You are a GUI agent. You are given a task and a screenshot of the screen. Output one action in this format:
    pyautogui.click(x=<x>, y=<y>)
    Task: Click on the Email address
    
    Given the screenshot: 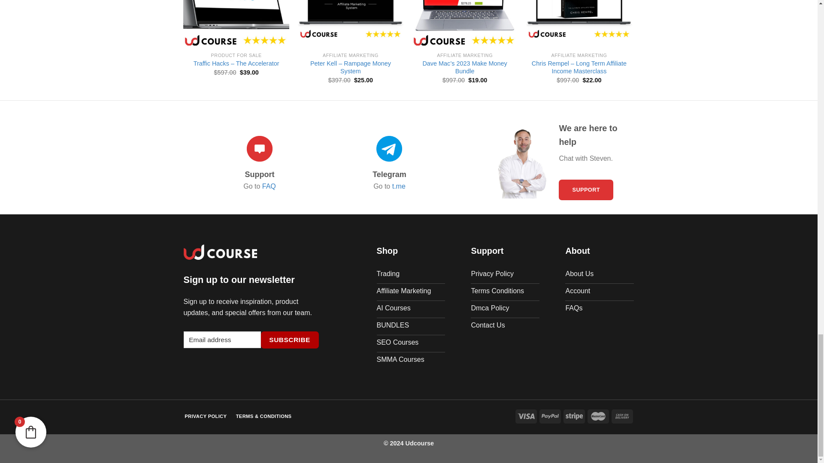 What is the action you would take?
    pyautogui.click(x=222, y=340)
    